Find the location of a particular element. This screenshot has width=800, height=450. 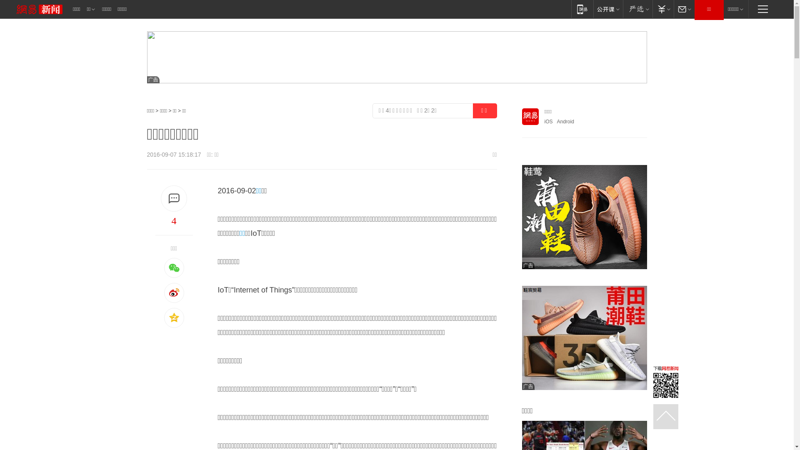

4 is located at coordinates (174, 221).